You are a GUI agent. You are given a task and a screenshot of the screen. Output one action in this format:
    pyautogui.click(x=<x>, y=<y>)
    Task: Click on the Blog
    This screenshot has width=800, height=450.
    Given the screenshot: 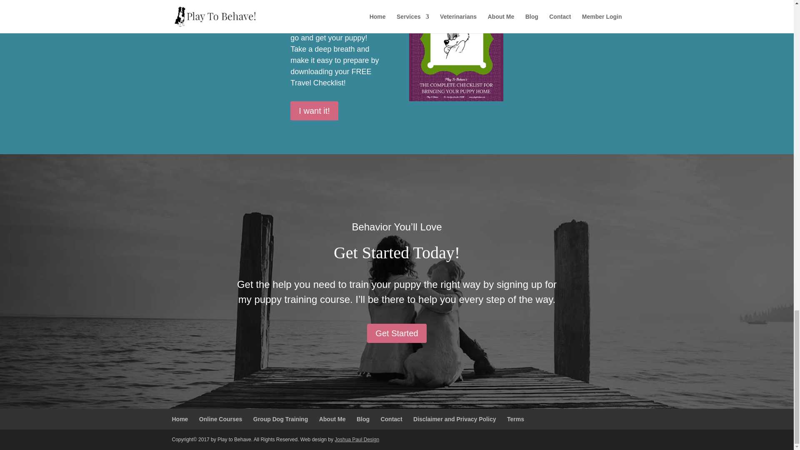 What is the action you would take?
    pyautogui.click(x=363, y=419)
    